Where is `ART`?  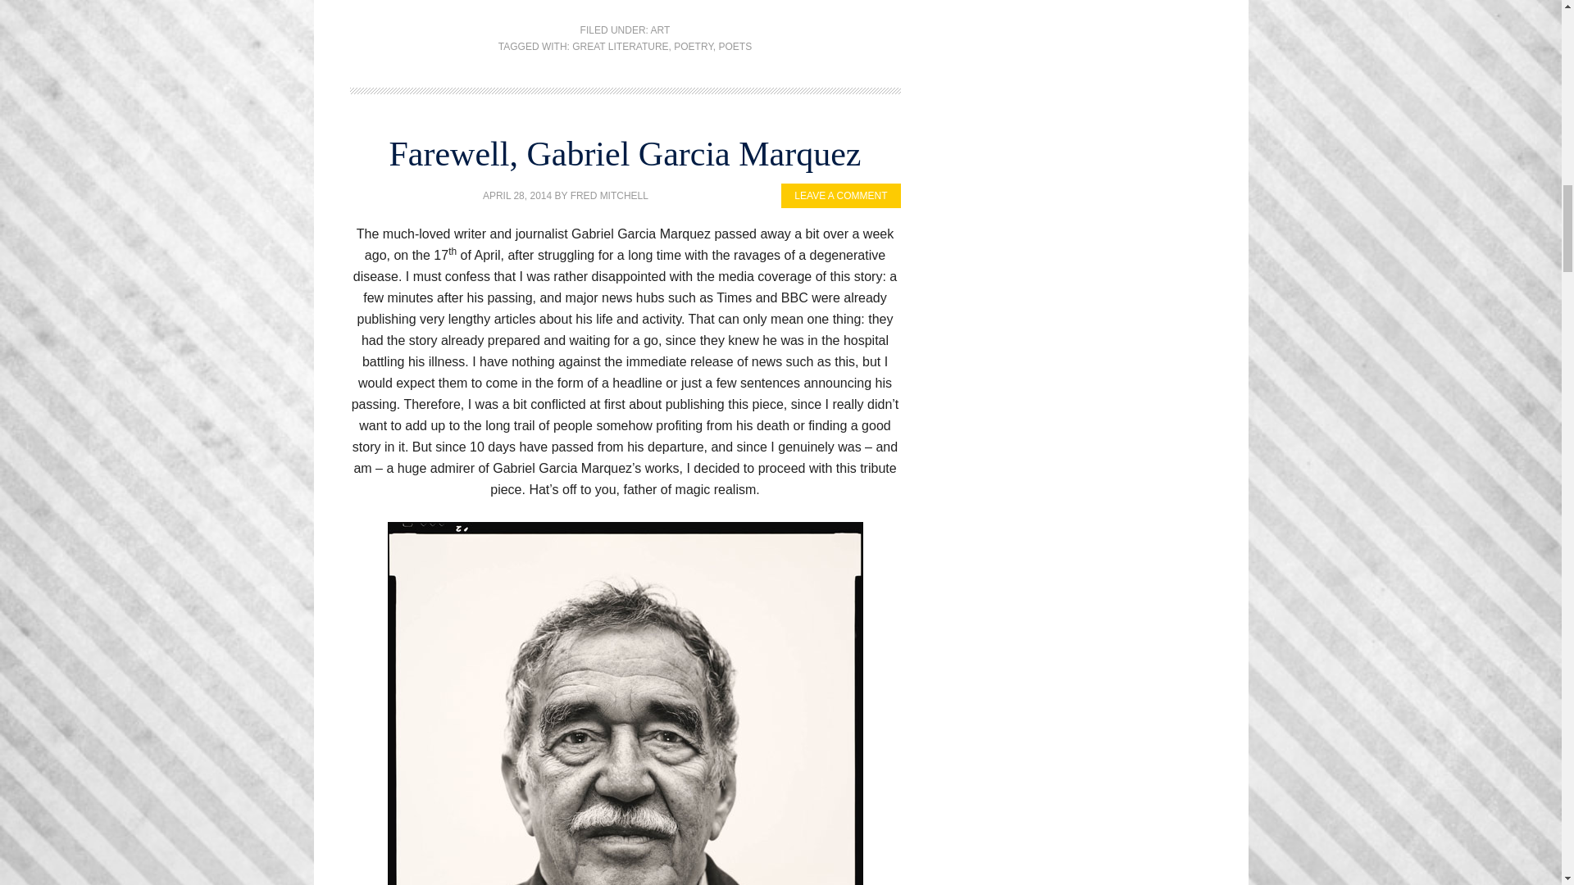 ART is located at coordinates (661, 30).